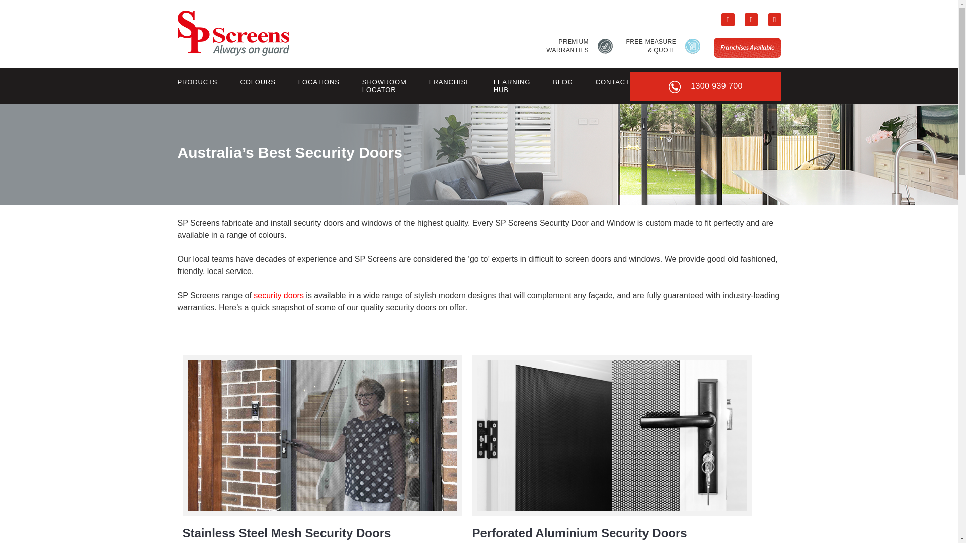 This screenshot has width=966, height=543. What do you see at coordinates (318, 82) in the screenshot?
I see `Locations` at bounding box center [318, 82].